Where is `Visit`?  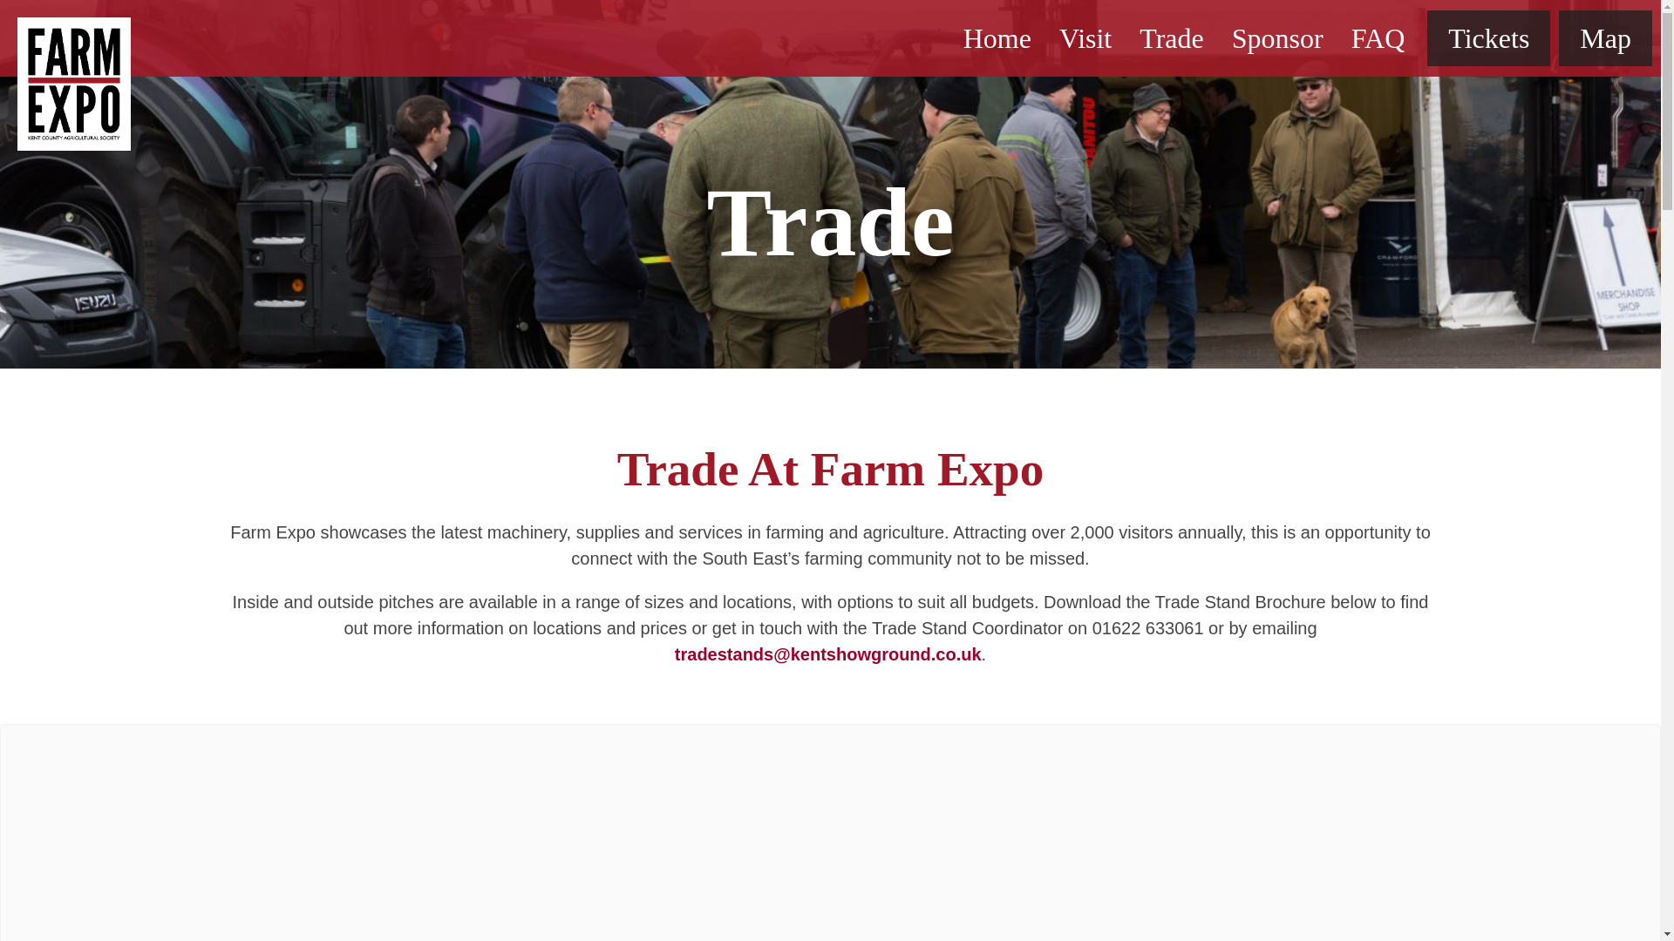
Visit is located at coordinates (1085, 38).